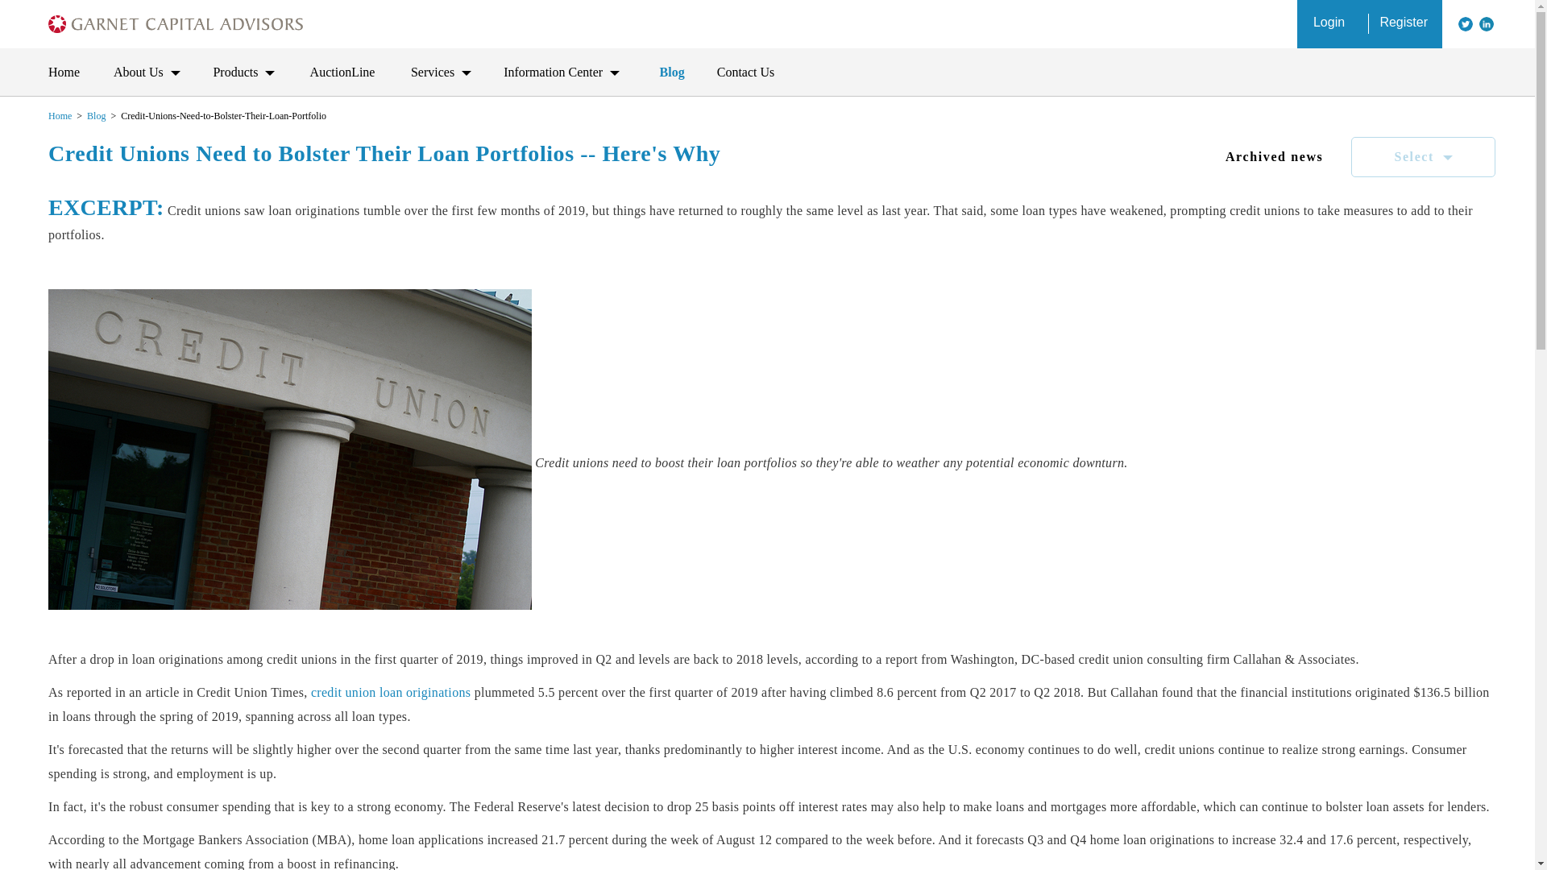  I want to click on Login, so click(1333, 24).